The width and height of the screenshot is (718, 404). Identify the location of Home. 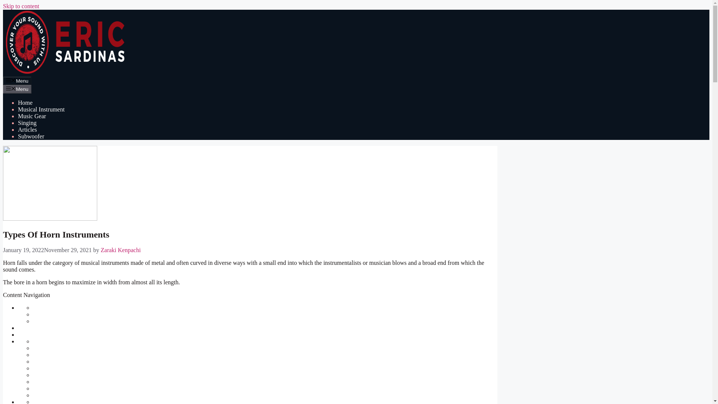
(25, 102).